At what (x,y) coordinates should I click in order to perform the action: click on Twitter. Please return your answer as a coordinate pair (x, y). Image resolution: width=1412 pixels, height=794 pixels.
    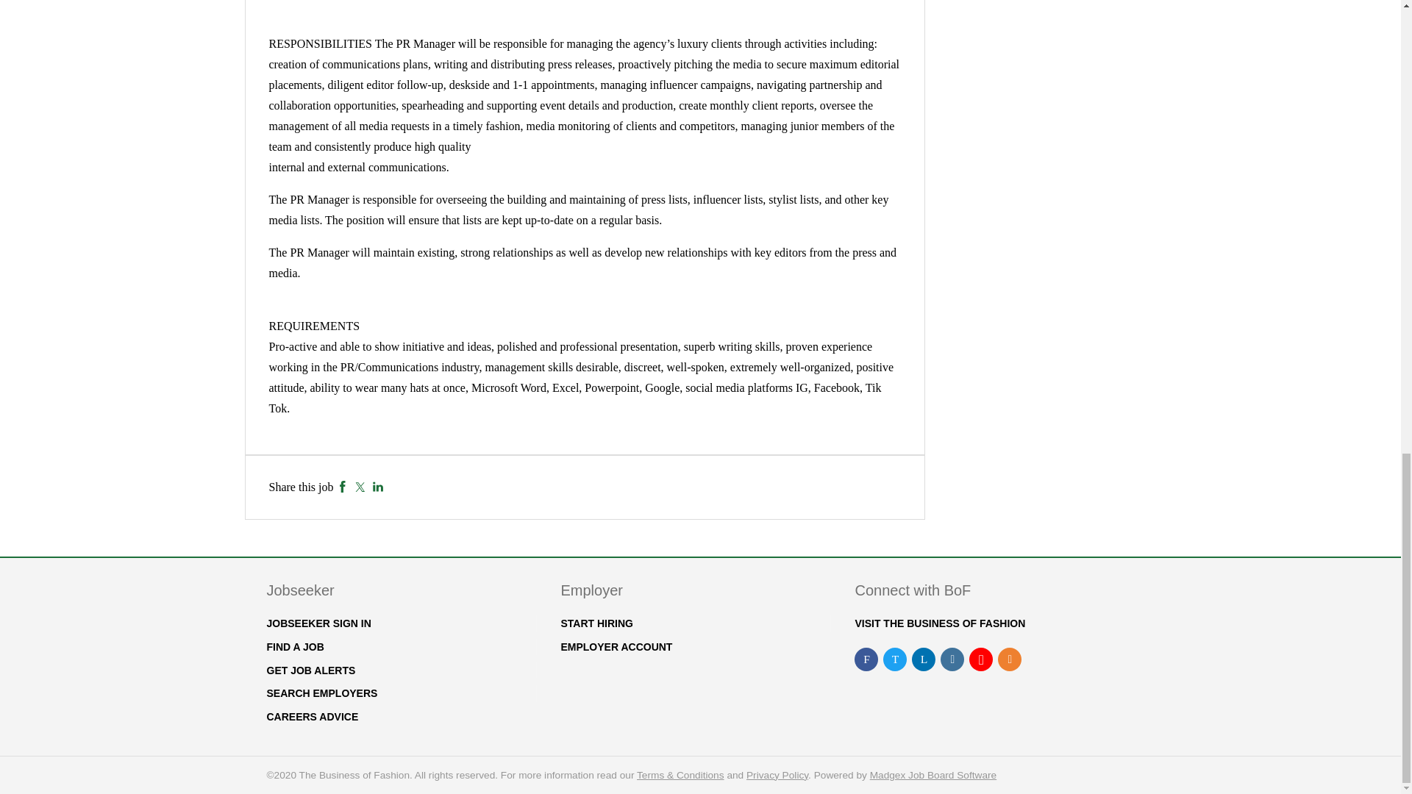
    Looking at the image, I should click on (360, 487).